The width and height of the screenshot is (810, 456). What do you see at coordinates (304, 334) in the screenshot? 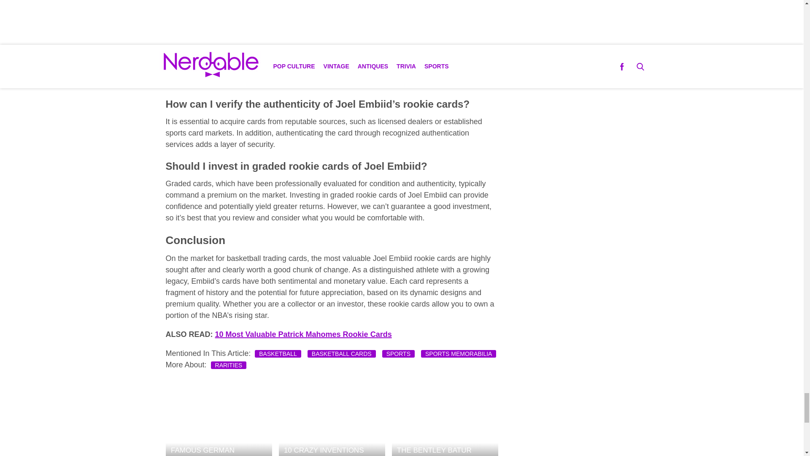
I see `10 Most Valuable Patrick Mahomes Rookie Cards` at bounding box center [304, 334].